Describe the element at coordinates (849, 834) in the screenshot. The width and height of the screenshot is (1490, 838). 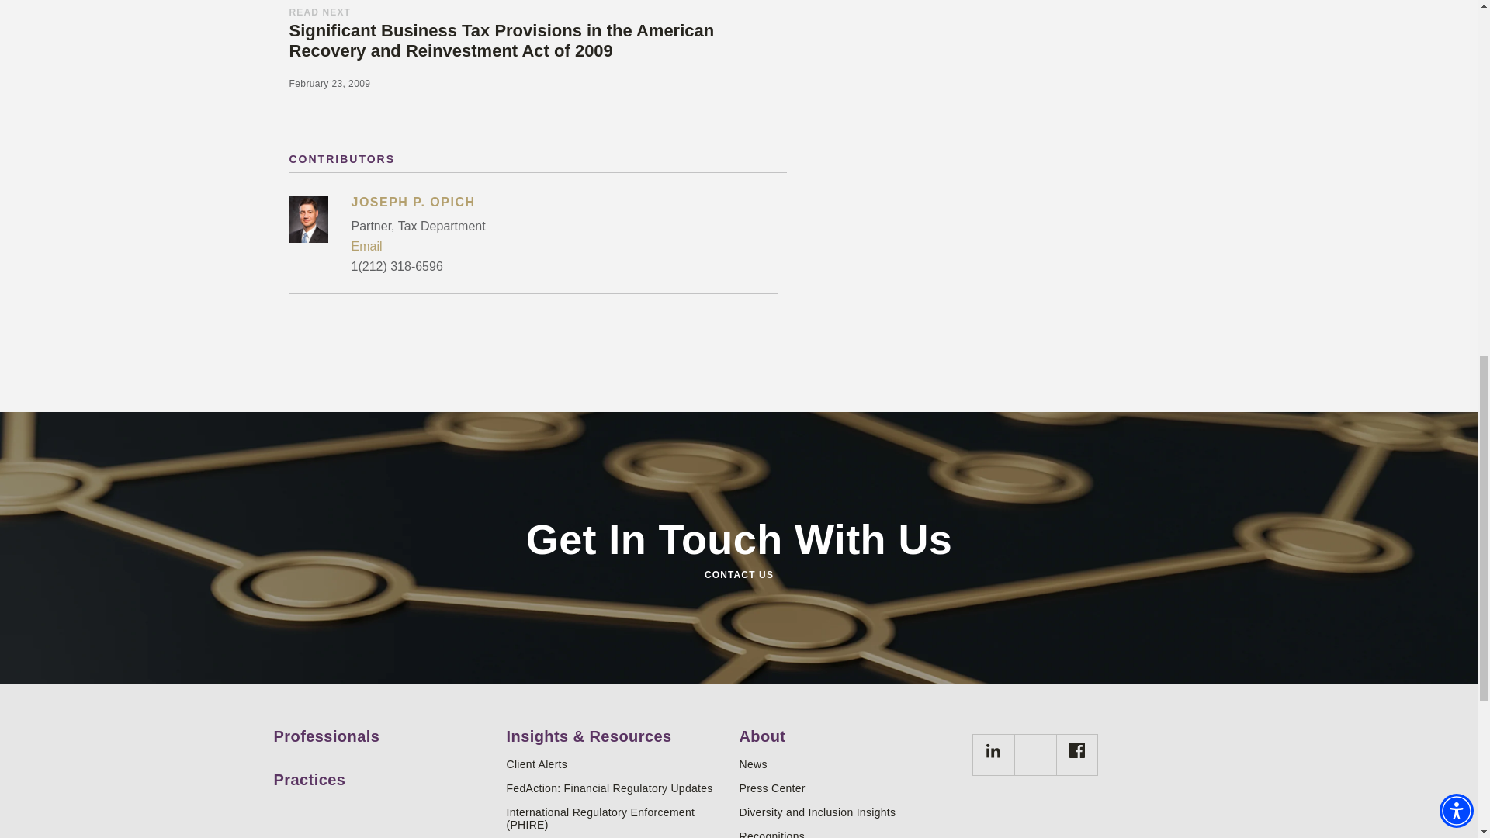
I see `Recognitions` at that location.